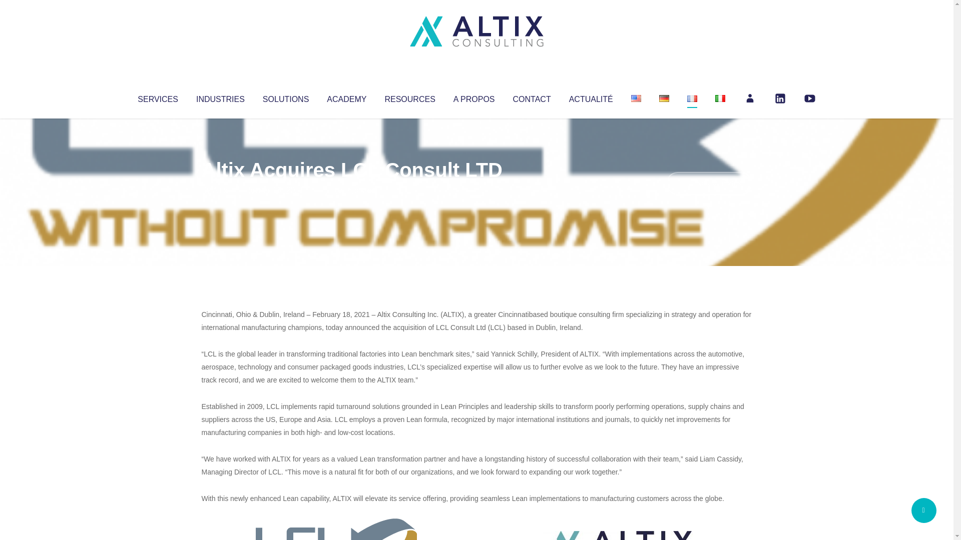 This screenshot has width=961, height=540. I want to click on No Comments, so click(709, 183).